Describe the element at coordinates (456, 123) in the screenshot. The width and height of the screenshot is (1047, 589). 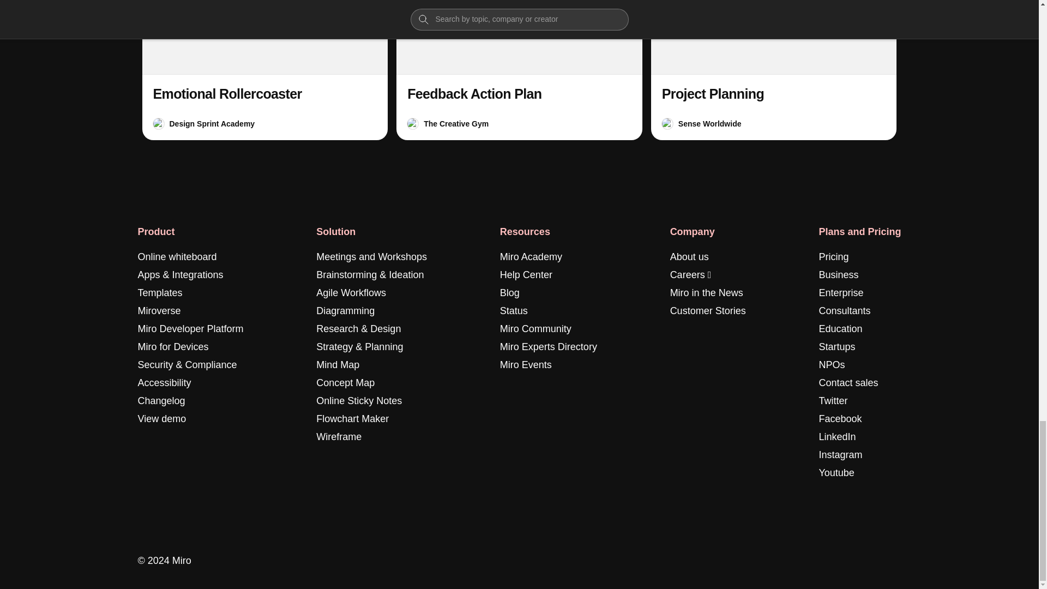
I see `The Creative Gym` at that location.